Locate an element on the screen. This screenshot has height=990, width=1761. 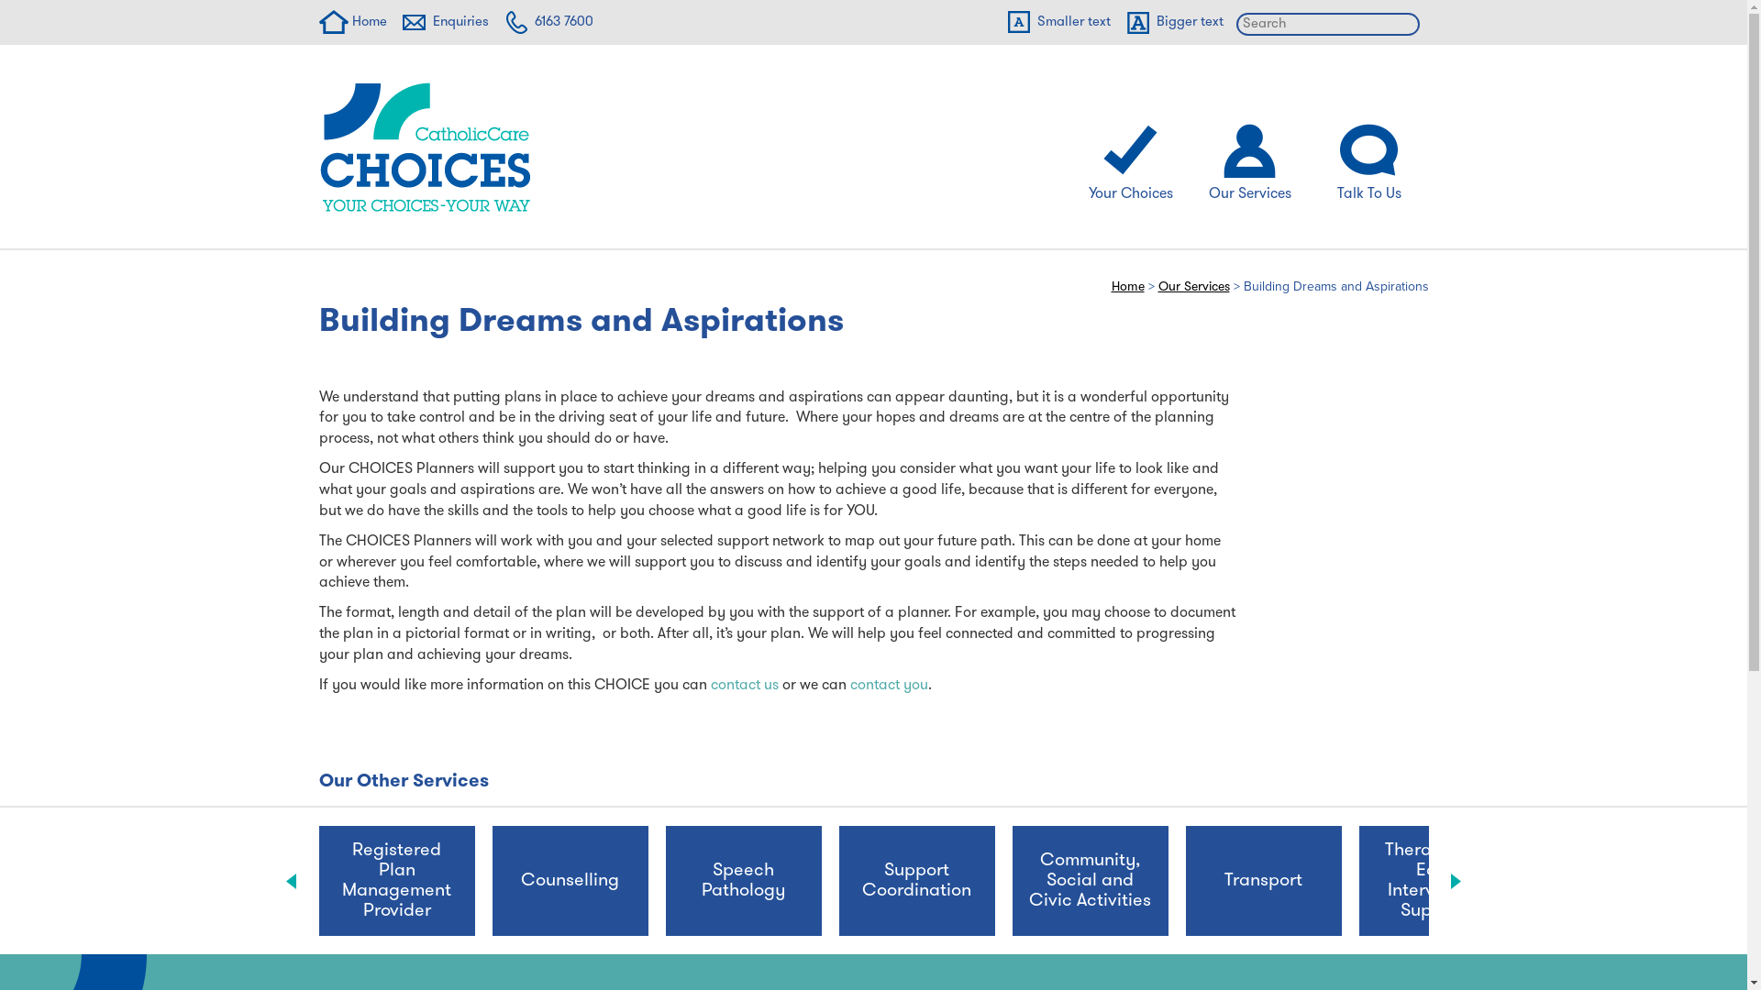
Community, Social and Civic Activities is located at coordinates (1090, 881).